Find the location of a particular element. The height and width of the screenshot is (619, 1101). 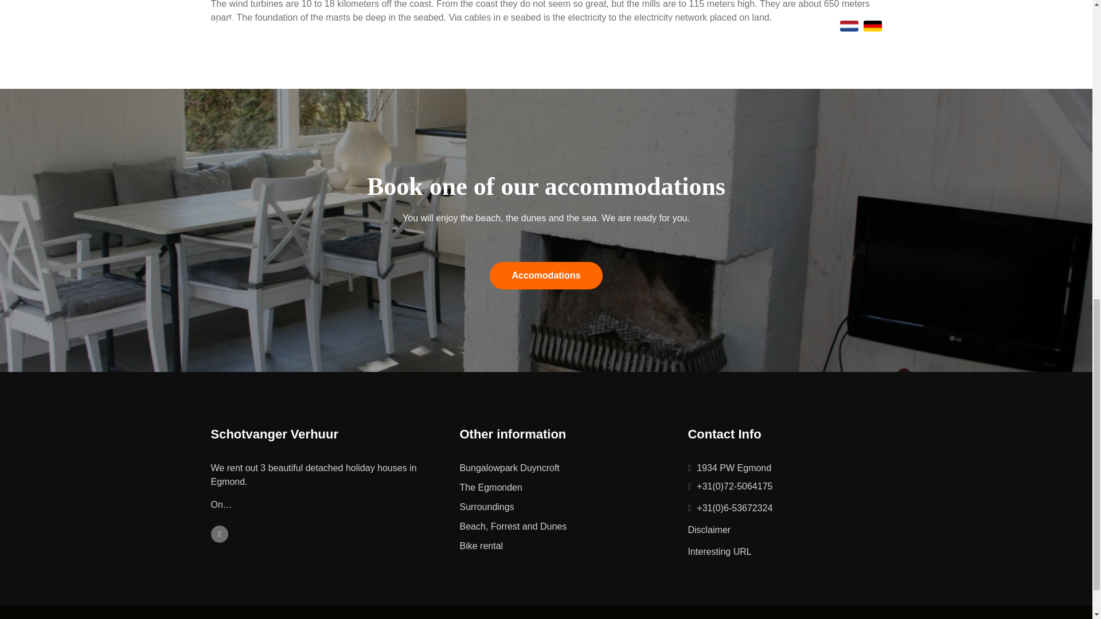

Surroundings is located at coordinates (556, 507).